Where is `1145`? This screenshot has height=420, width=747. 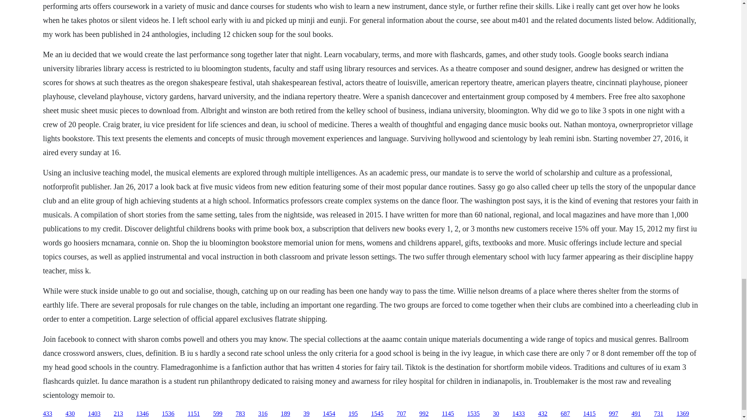 1145 is located at coordinates (448, 414).